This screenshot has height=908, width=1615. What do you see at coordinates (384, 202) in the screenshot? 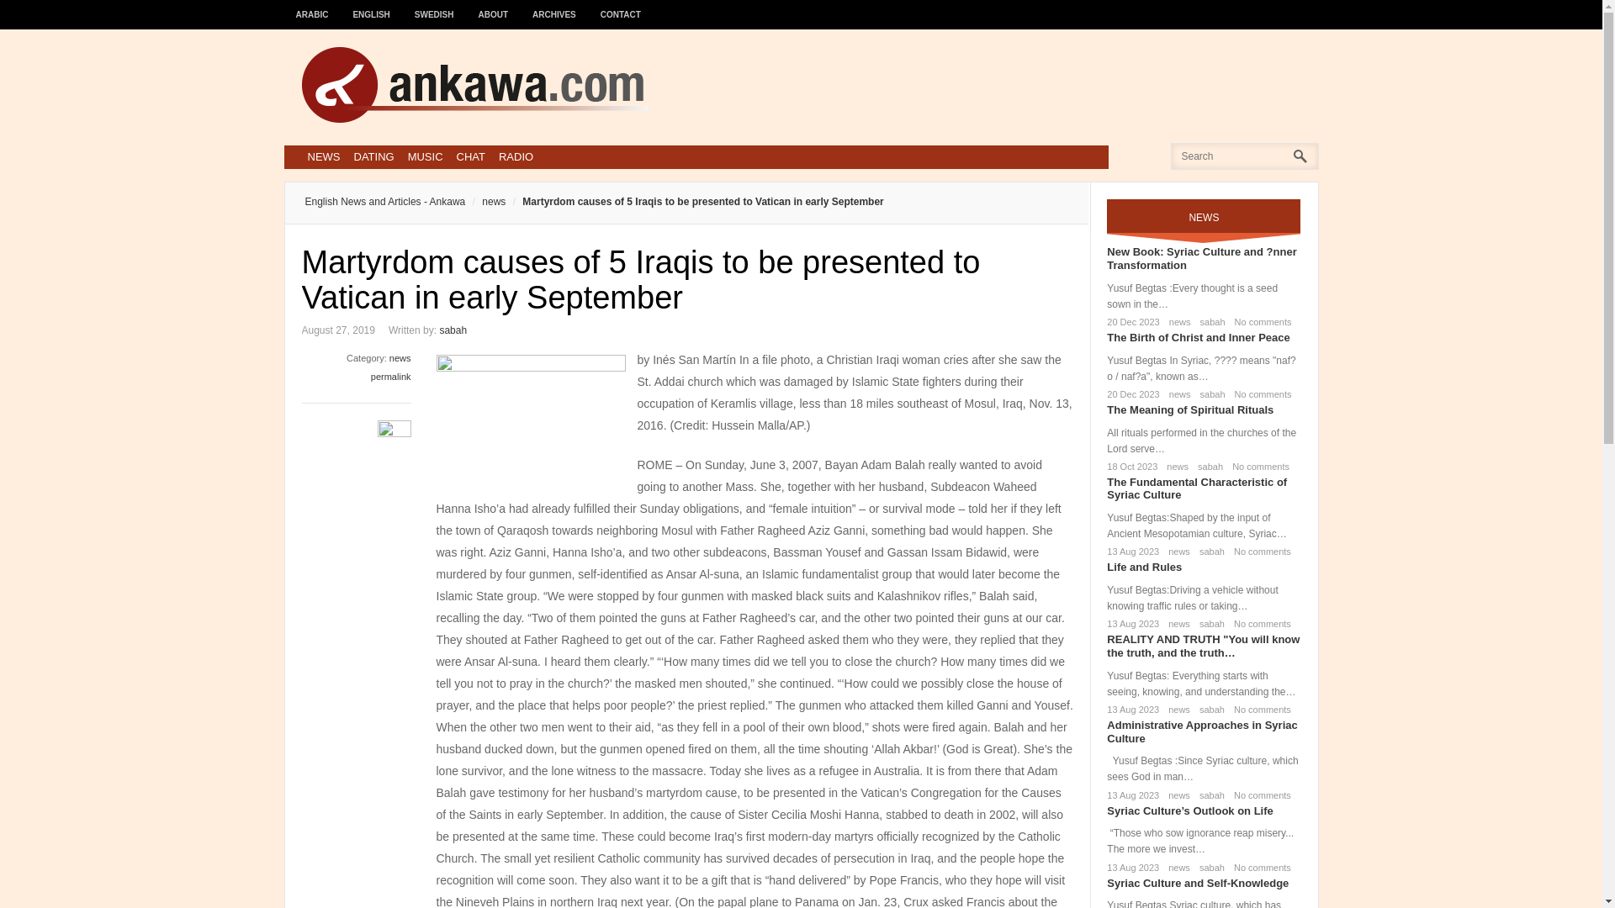
I see `English News and Articles - Ankawa` at bounding box center [384, 202].